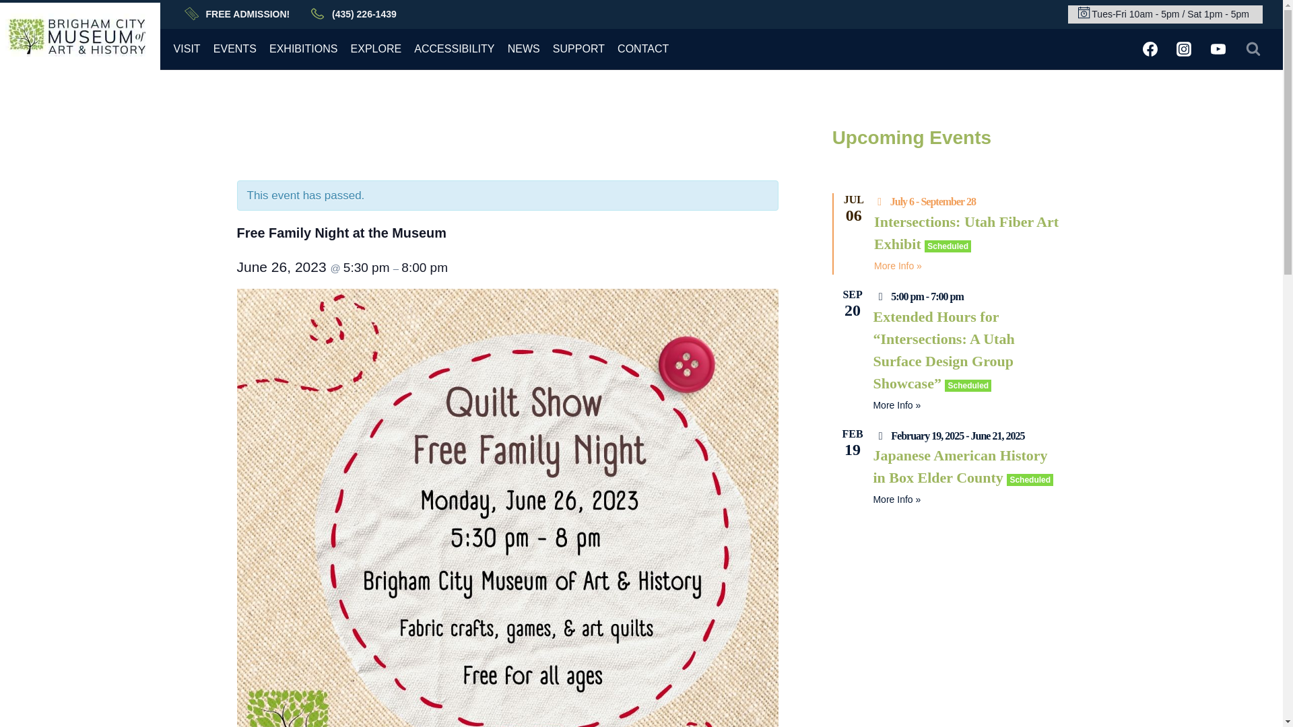 This screenshot has width=1293, height=727. What do you see at coordinates (303, 49) in the screenshot?
I see `EXHIBITIONS` at bounding box center [303, 49].